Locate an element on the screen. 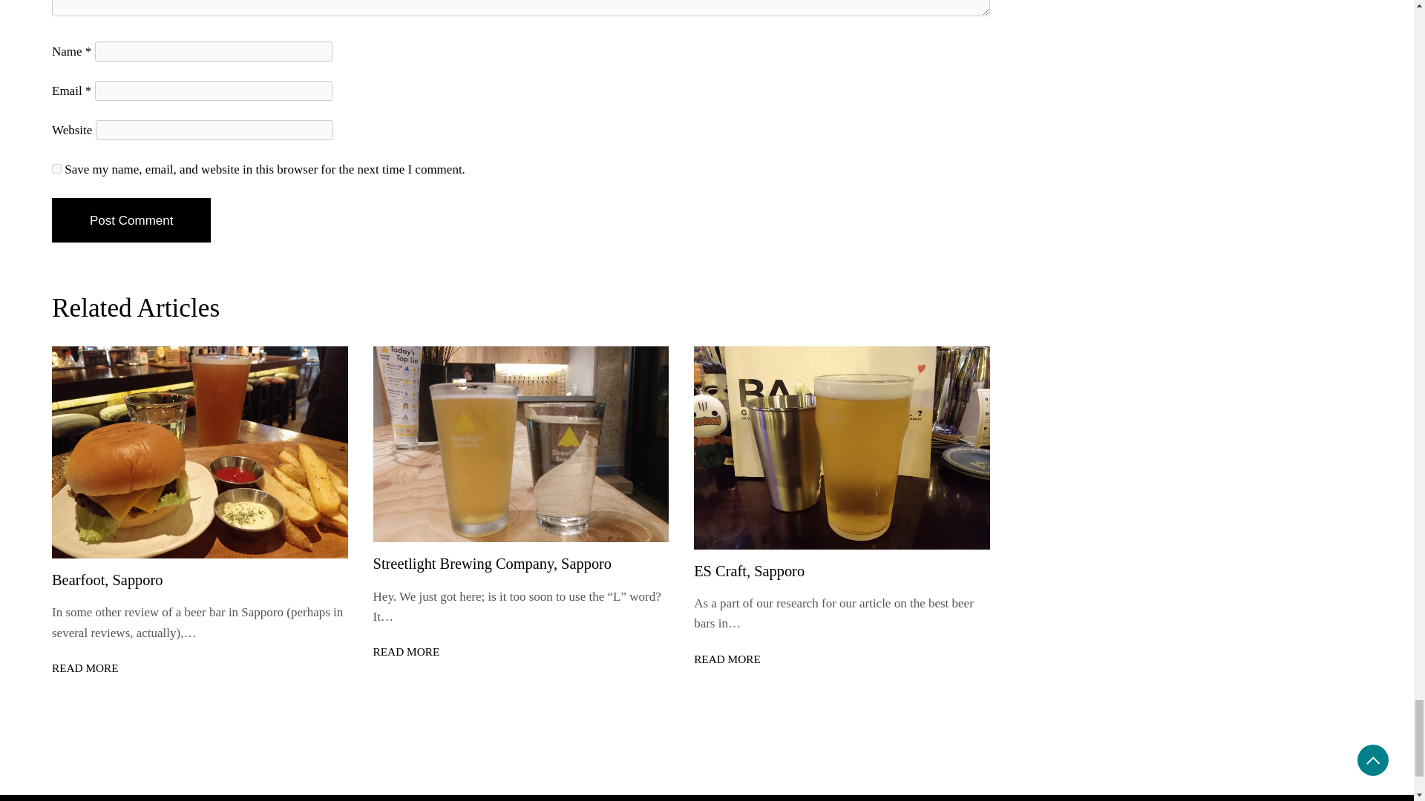 This screenshot has width=1425, height=801. READ MORE is located at coordinates (407, 652).